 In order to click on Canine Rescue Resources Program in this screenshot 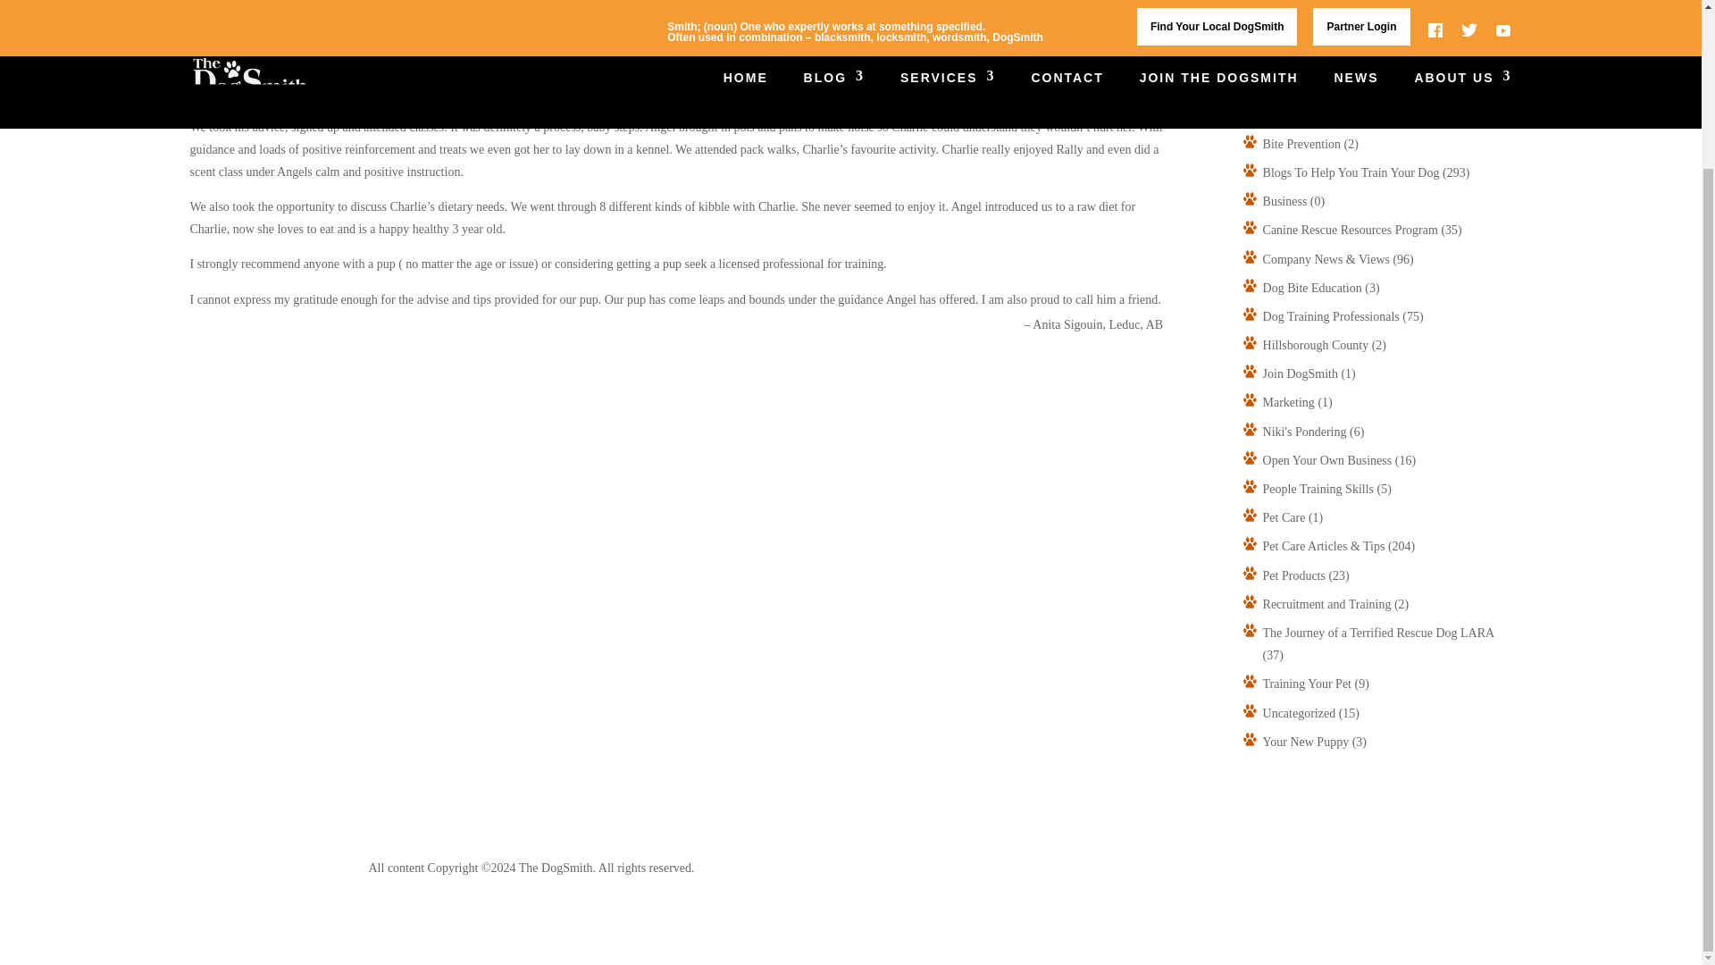, I will do `click(1351, 229)`.